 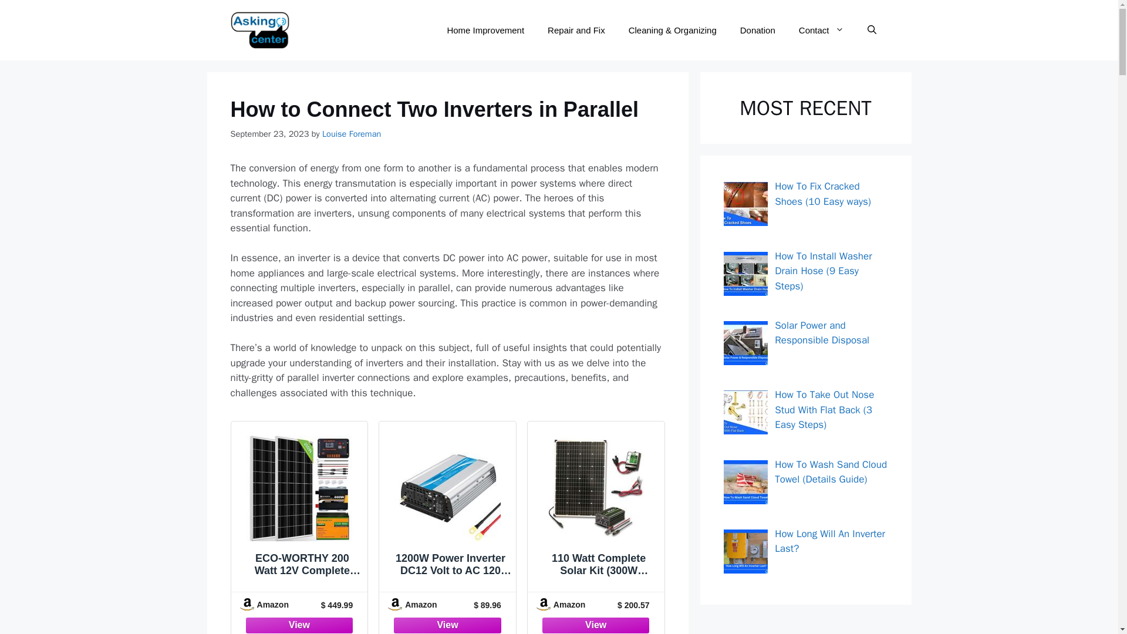 What do you see at coordinates (576, 31) in the screenshot?
I see `Repair and Fix` at bounding box center [576, 31].